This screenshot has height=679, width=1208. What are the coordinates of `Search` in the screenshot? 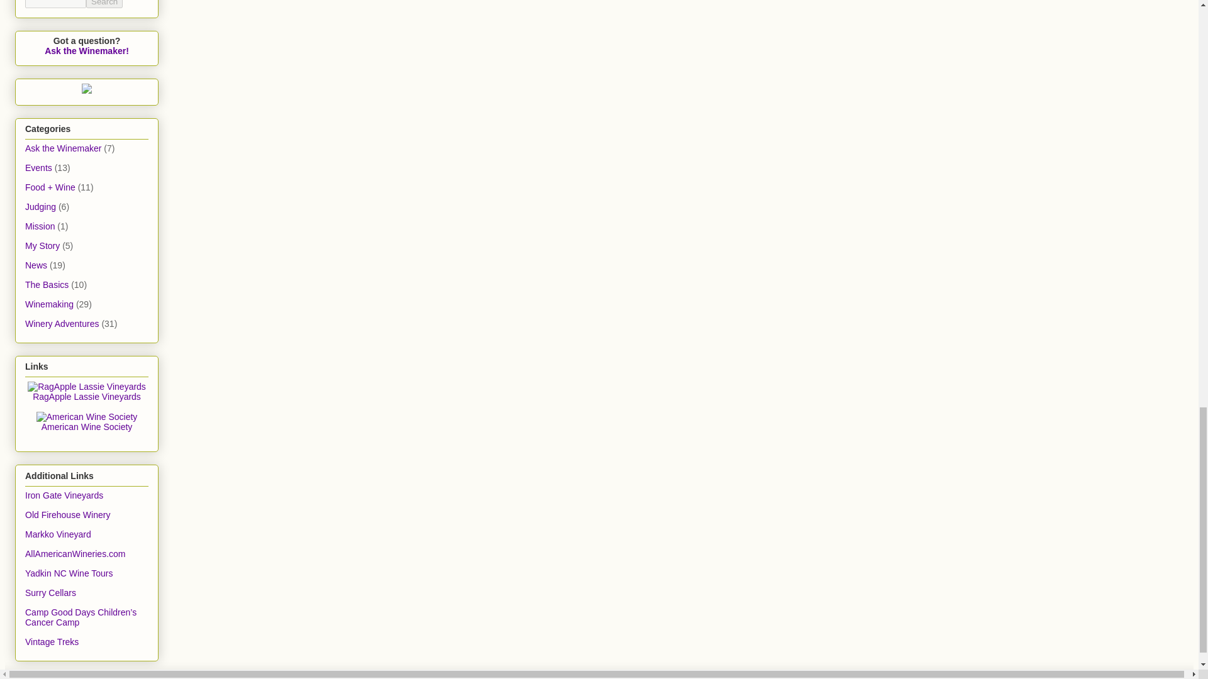 It's located at (104, 4).